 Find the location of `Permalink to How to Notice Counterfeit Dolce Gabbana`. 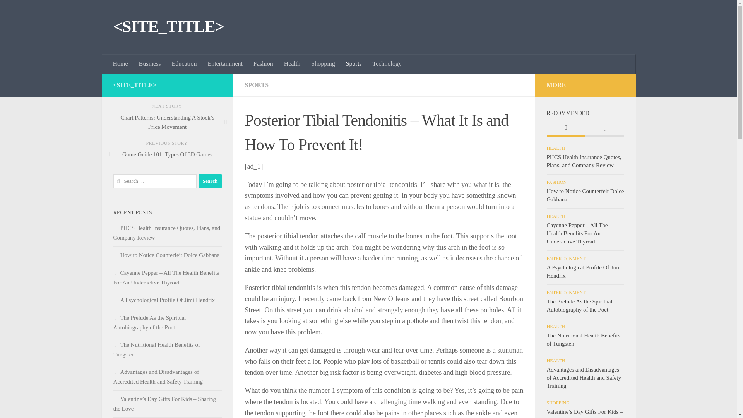

Permalink to How to Notice Counterfeit Dolce Gabbana is located at coordinates (585, 195).